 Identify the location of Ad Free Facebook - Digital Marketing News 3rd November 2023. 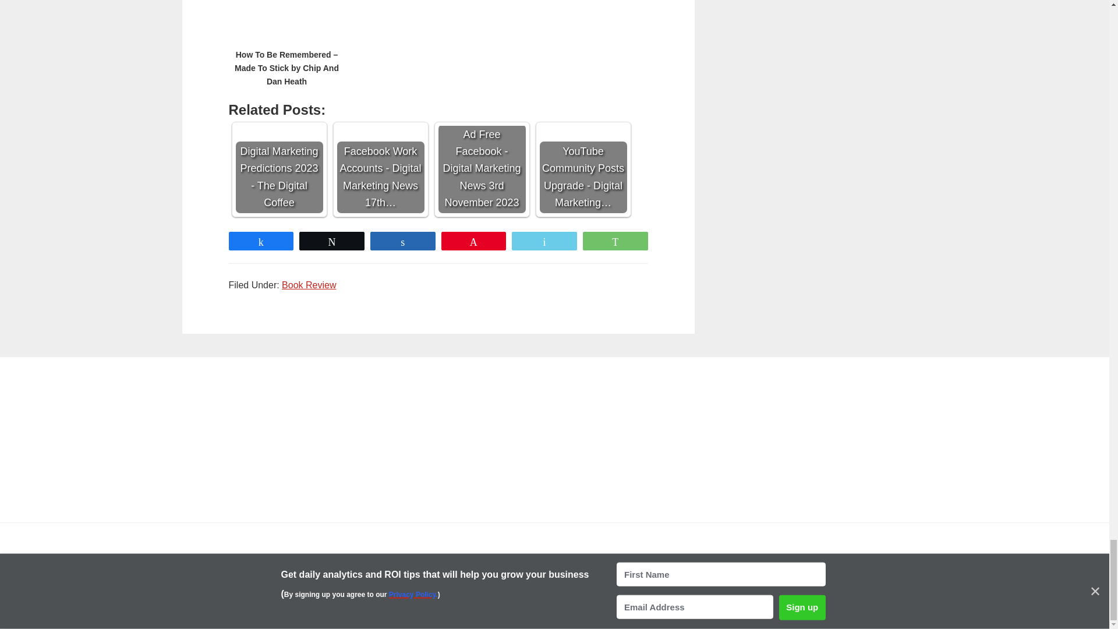
(482, 169).